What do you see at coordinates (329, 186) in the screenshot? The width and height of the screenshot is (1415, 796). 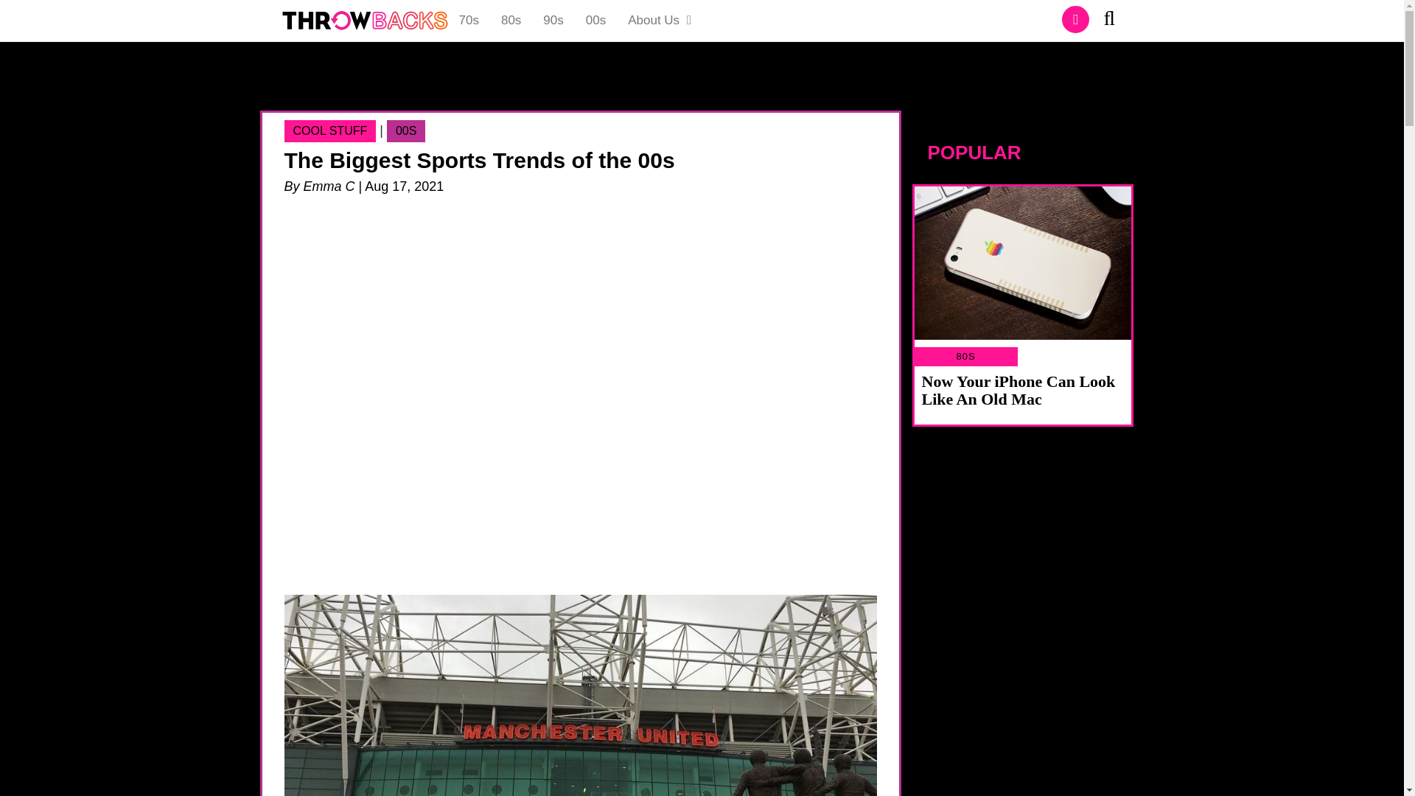 I see `Emma C` at bounding box center [329, 186].